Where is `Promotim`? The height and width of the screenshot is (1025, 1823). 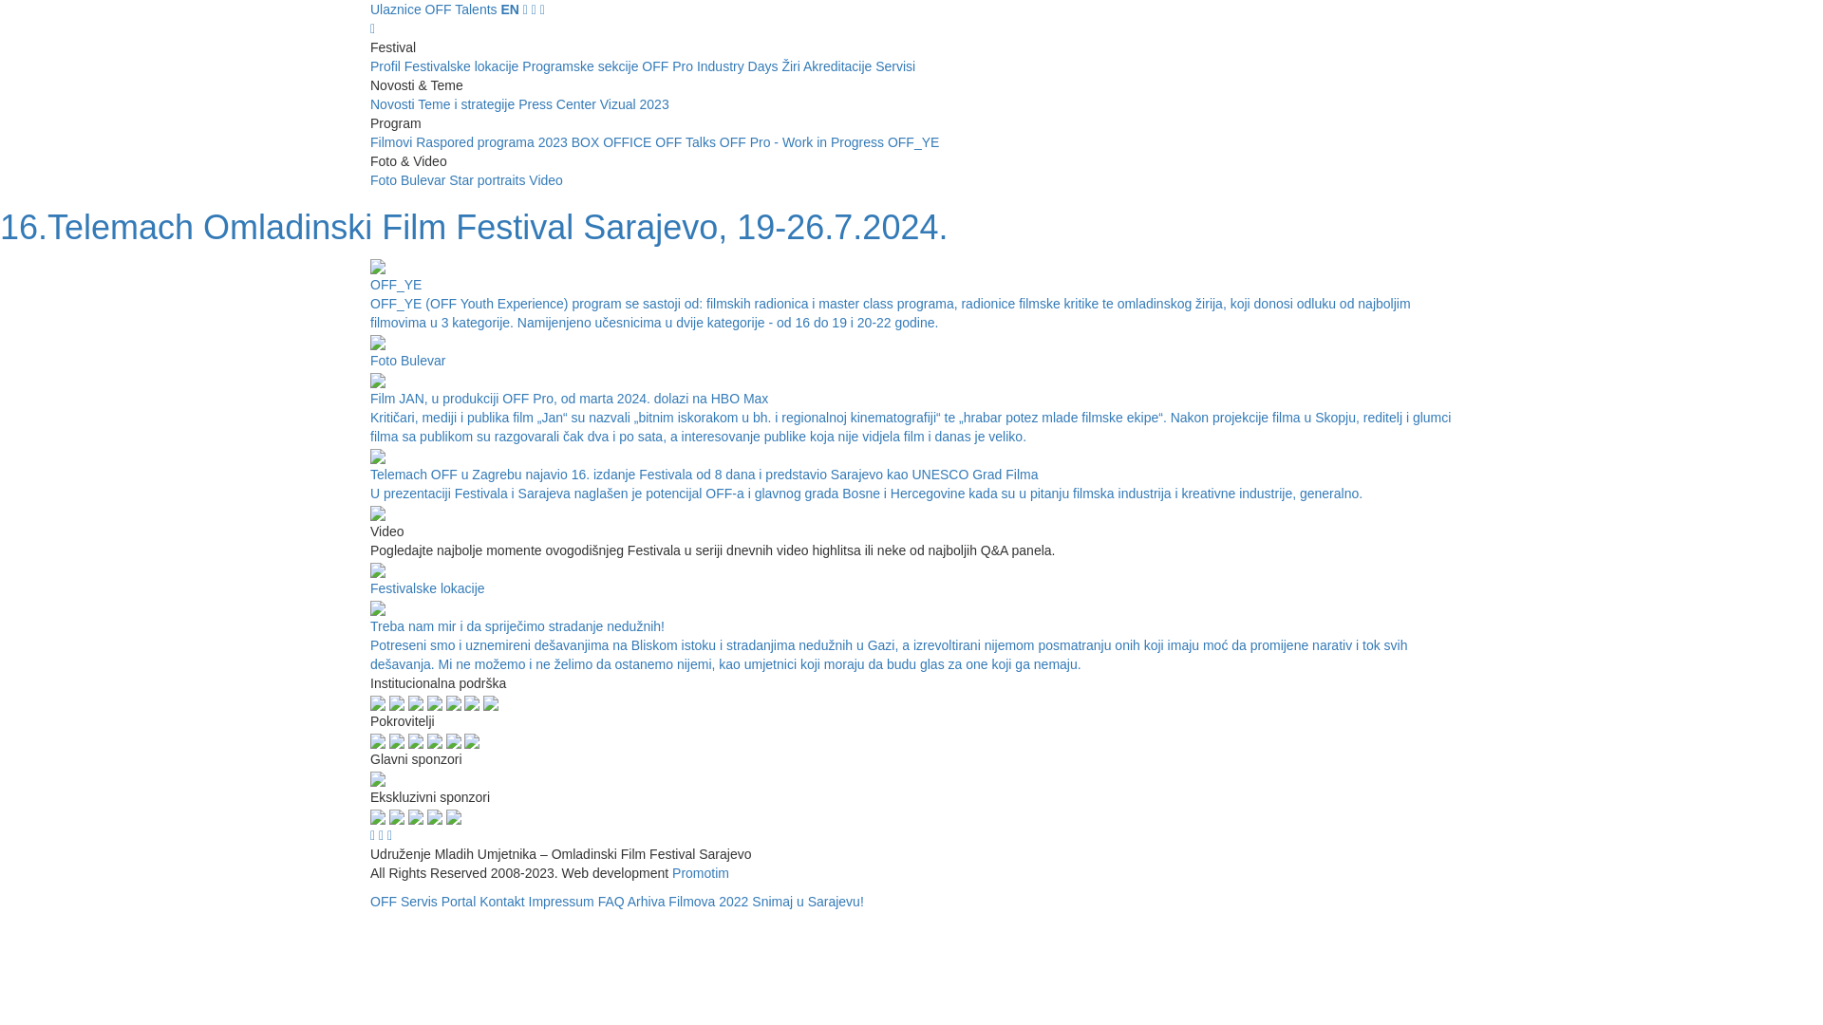
Promotim is located at coordinates (701, 873).